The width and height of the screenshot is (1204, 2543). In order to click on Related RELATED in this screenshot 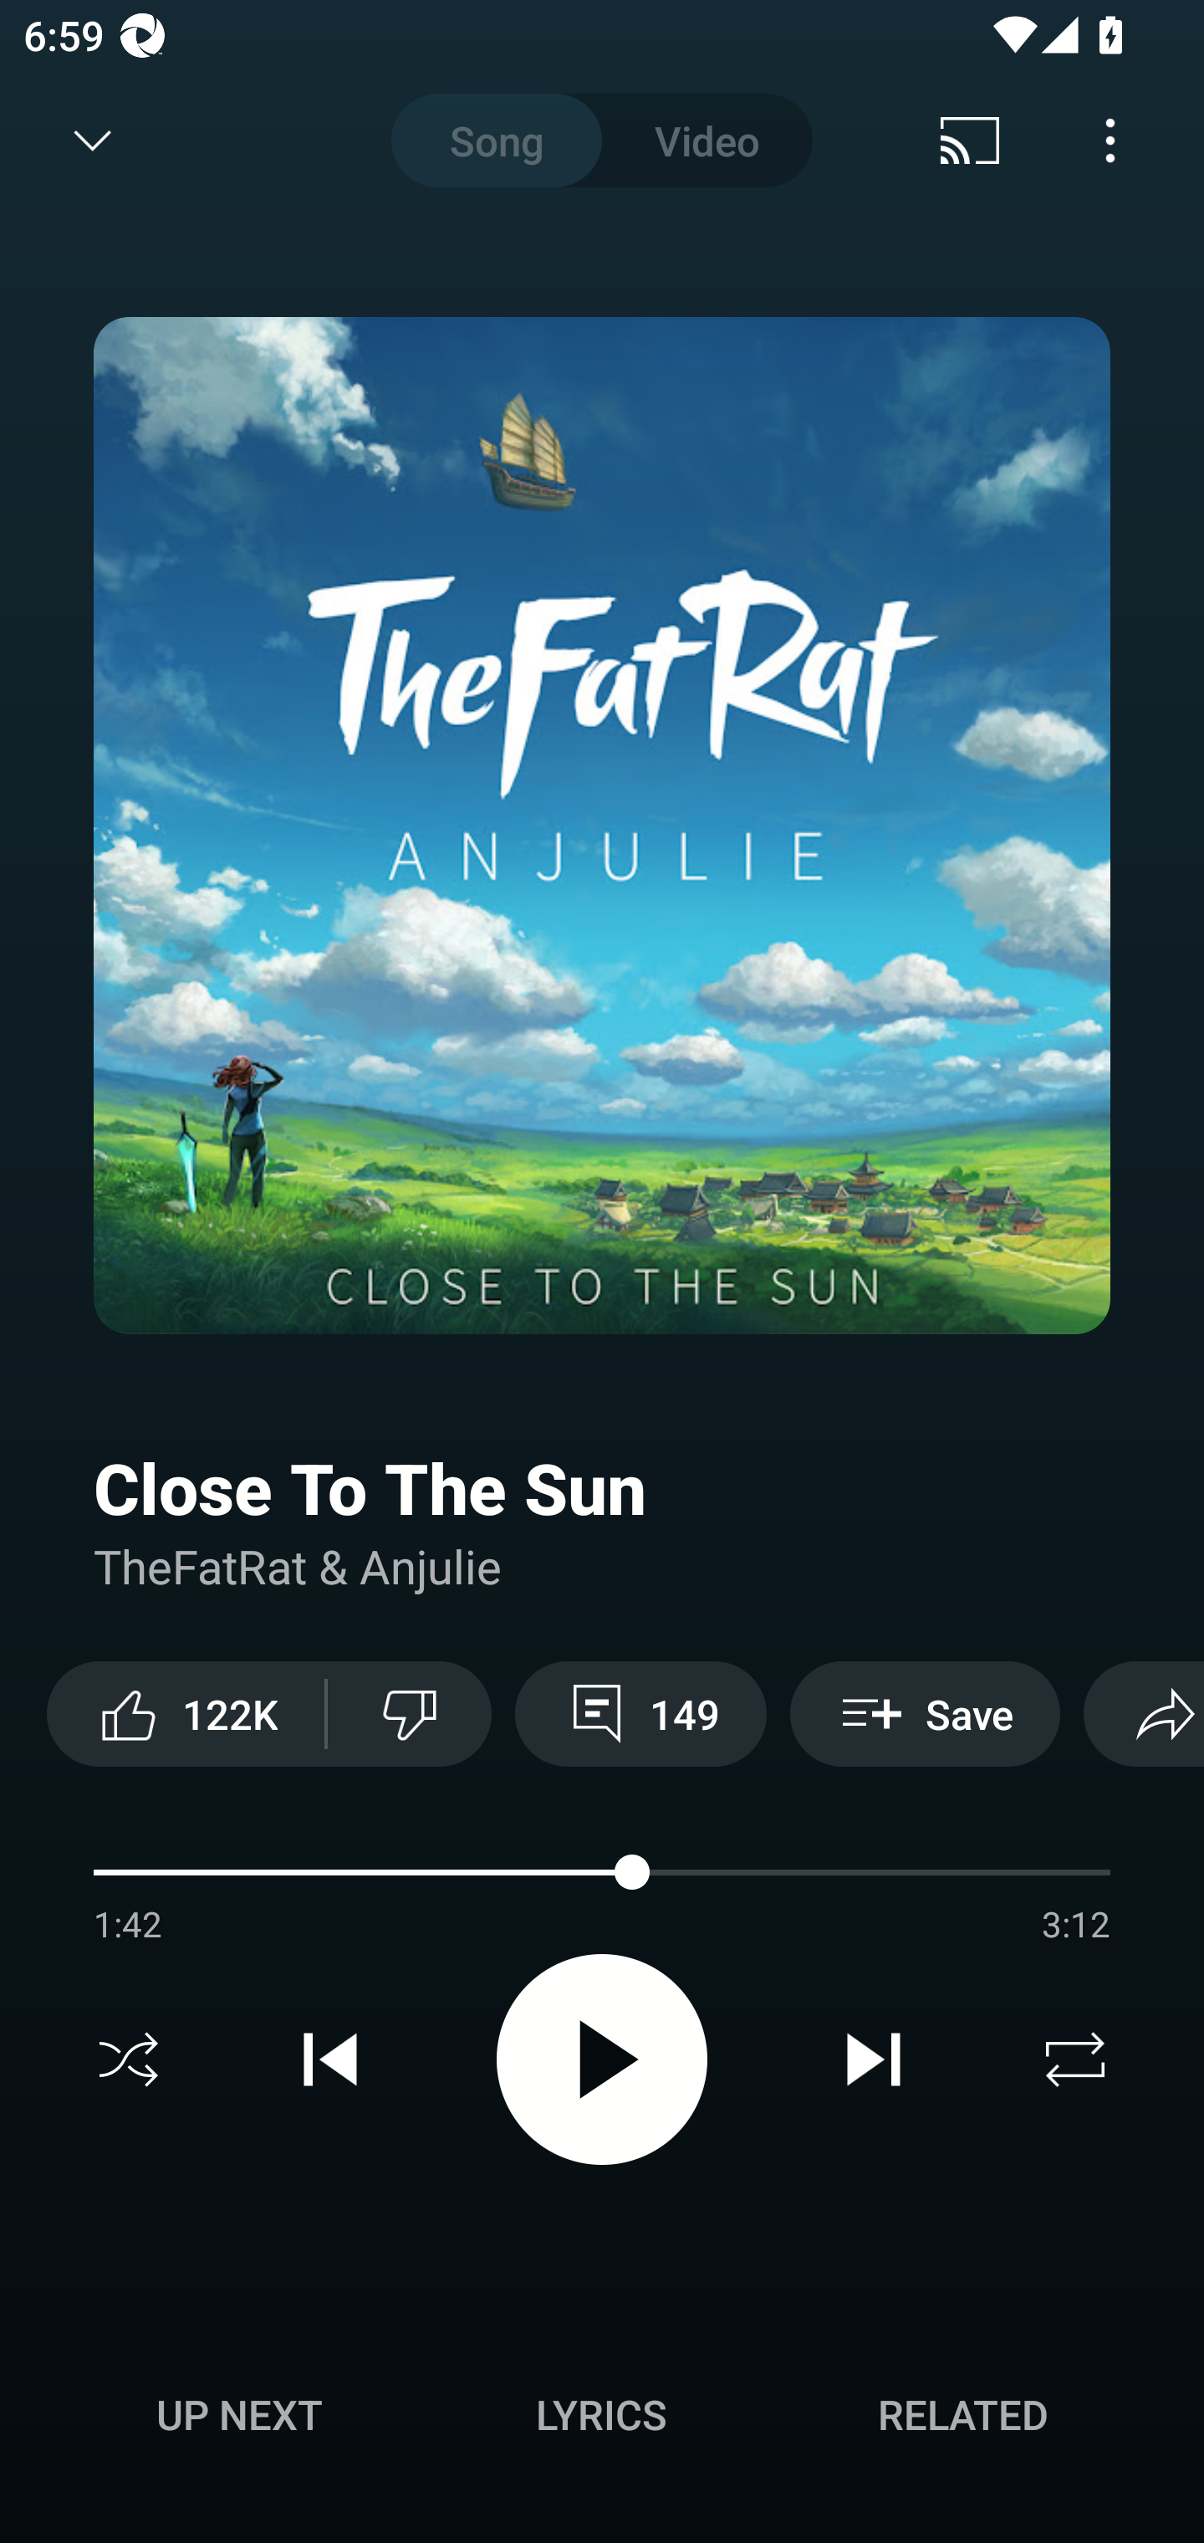, I will do `click(963, 2414)`.